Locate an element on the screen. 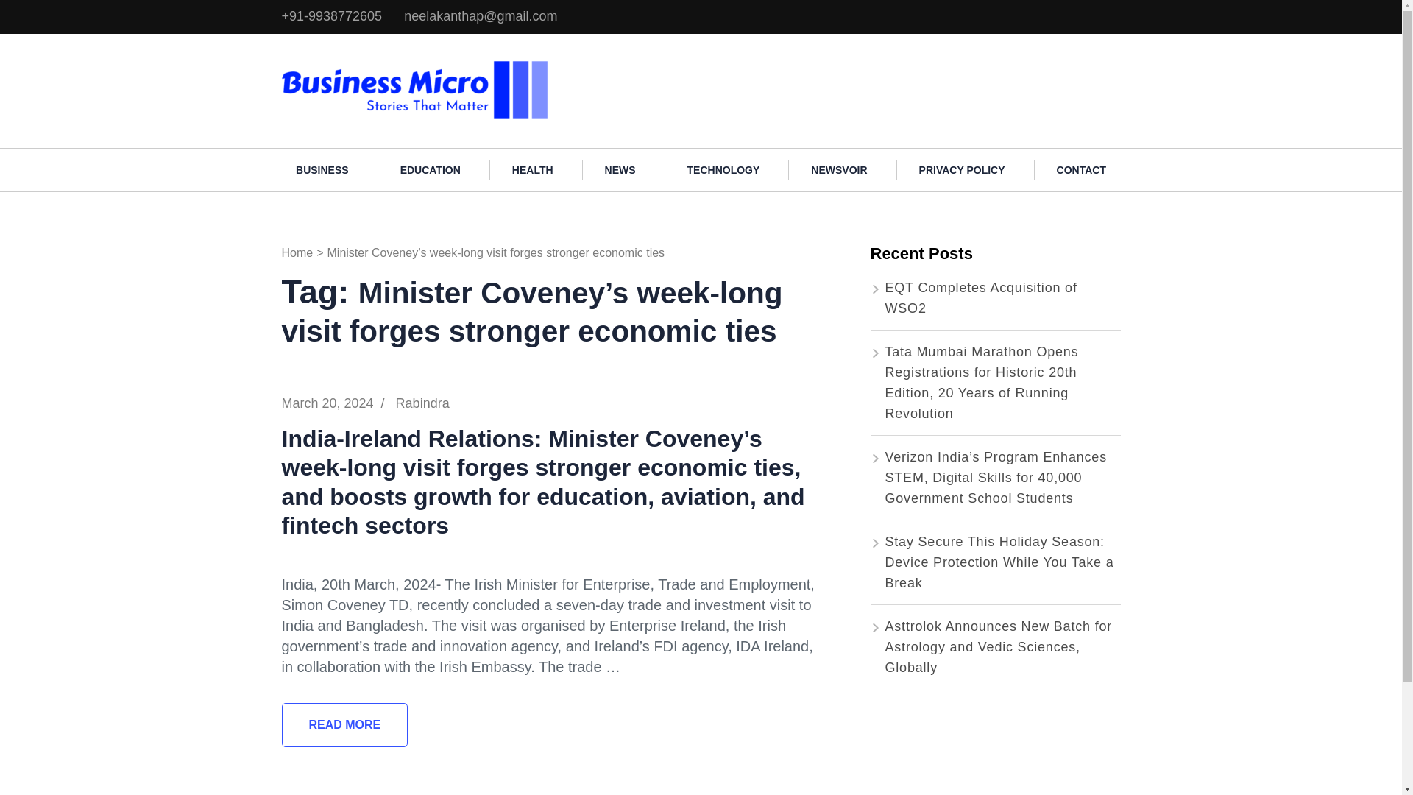  NEWSVOIR is located at coordinates (838, 170).